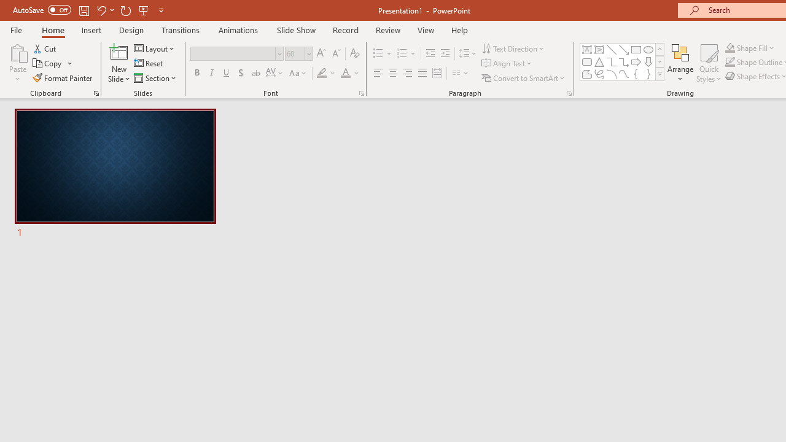 Image resolution: width=786 pixels, height=442 pixels. I want to click on Row up, so click(660, 49).